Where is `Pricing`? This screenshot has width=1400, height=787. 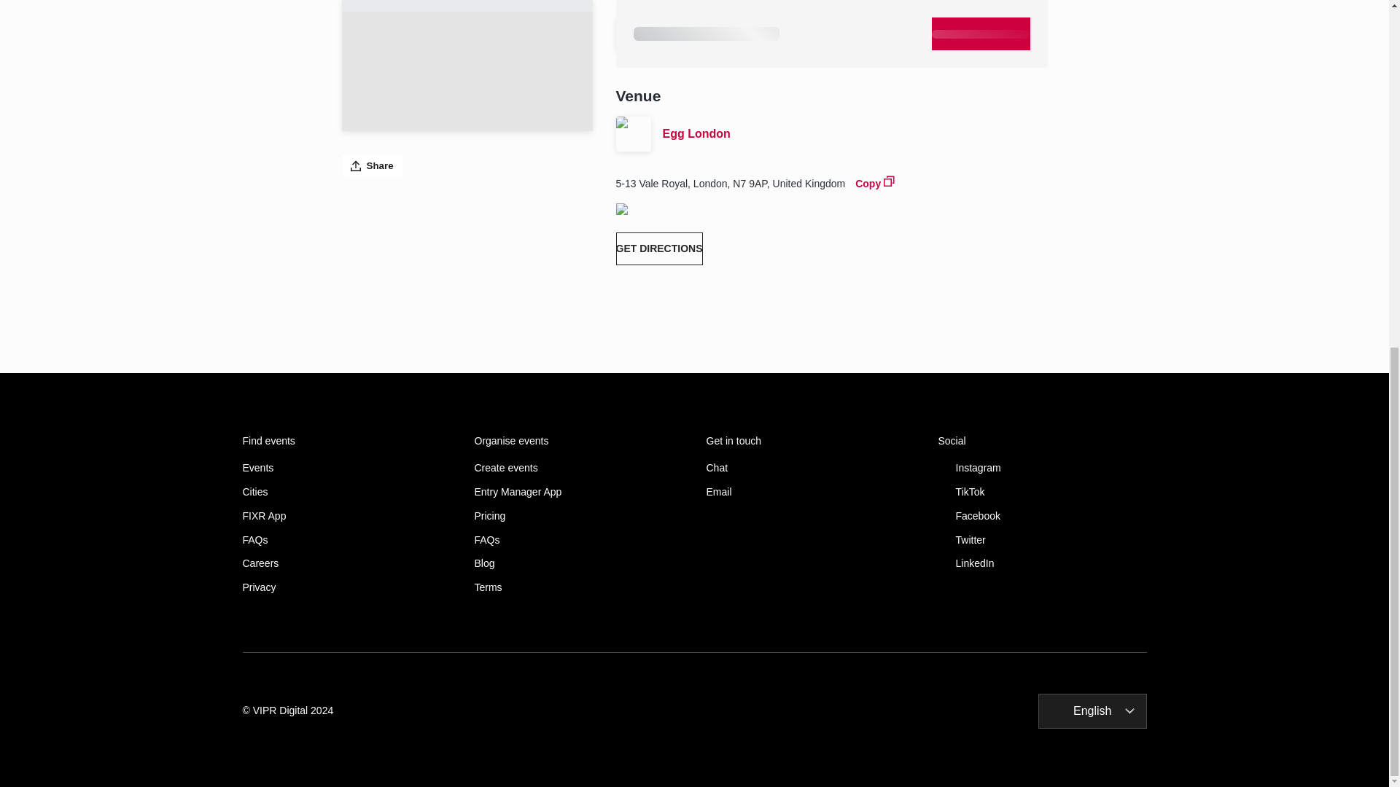 Pricing is located at coordinates (578, 516).